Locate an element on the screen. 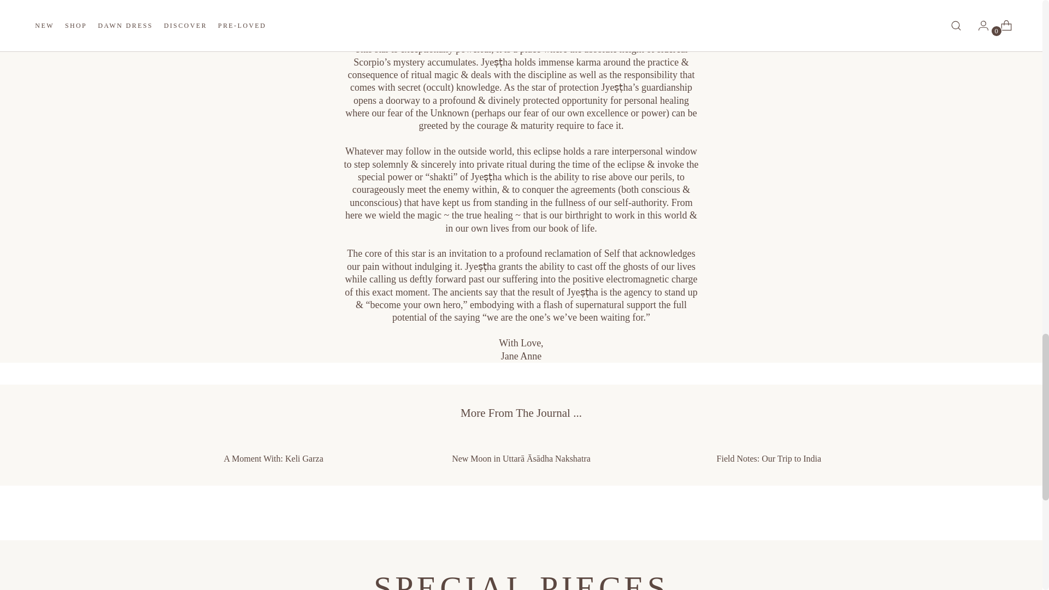 This screenshot has width=1049, height=590. Field Notes: Our Trip to India is located at coordinates (769, 451).